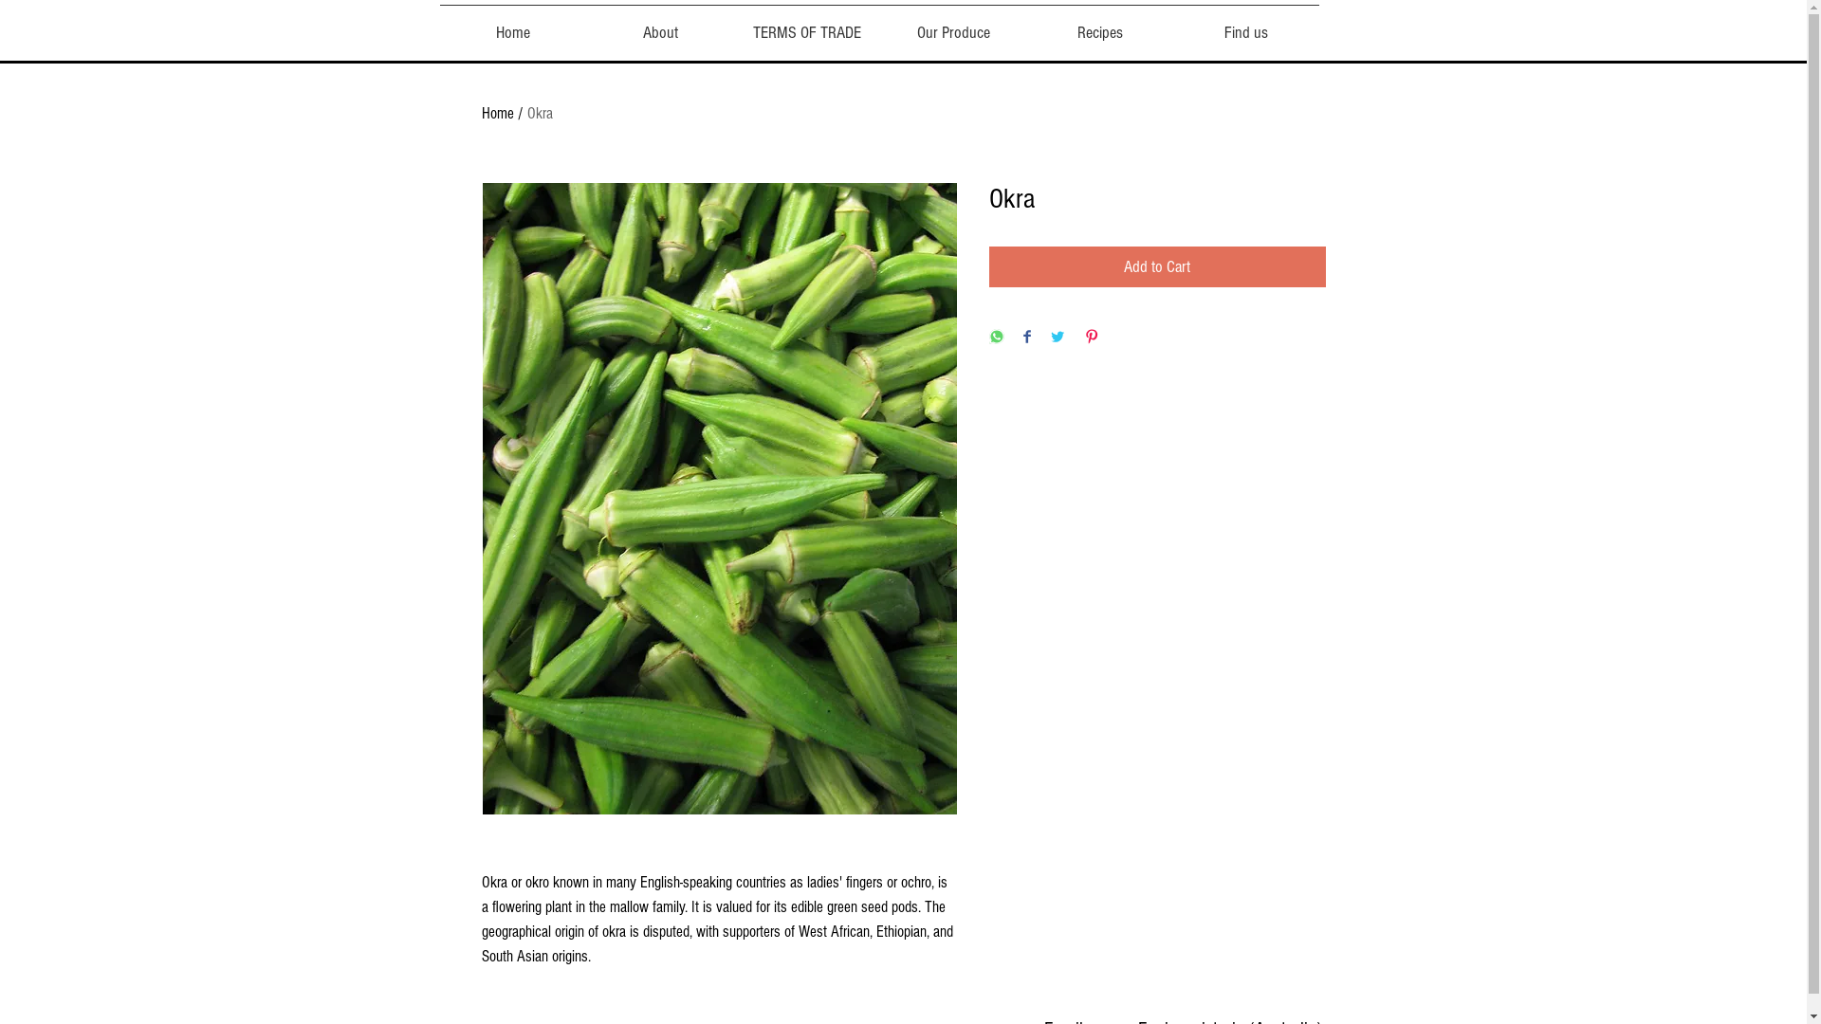 The height and width of the screenshot is (1024, 1821). What do you see at coordinates (1099, 25) in the screenshot?
I see `Recipes` at bounding box center [1099, 25].